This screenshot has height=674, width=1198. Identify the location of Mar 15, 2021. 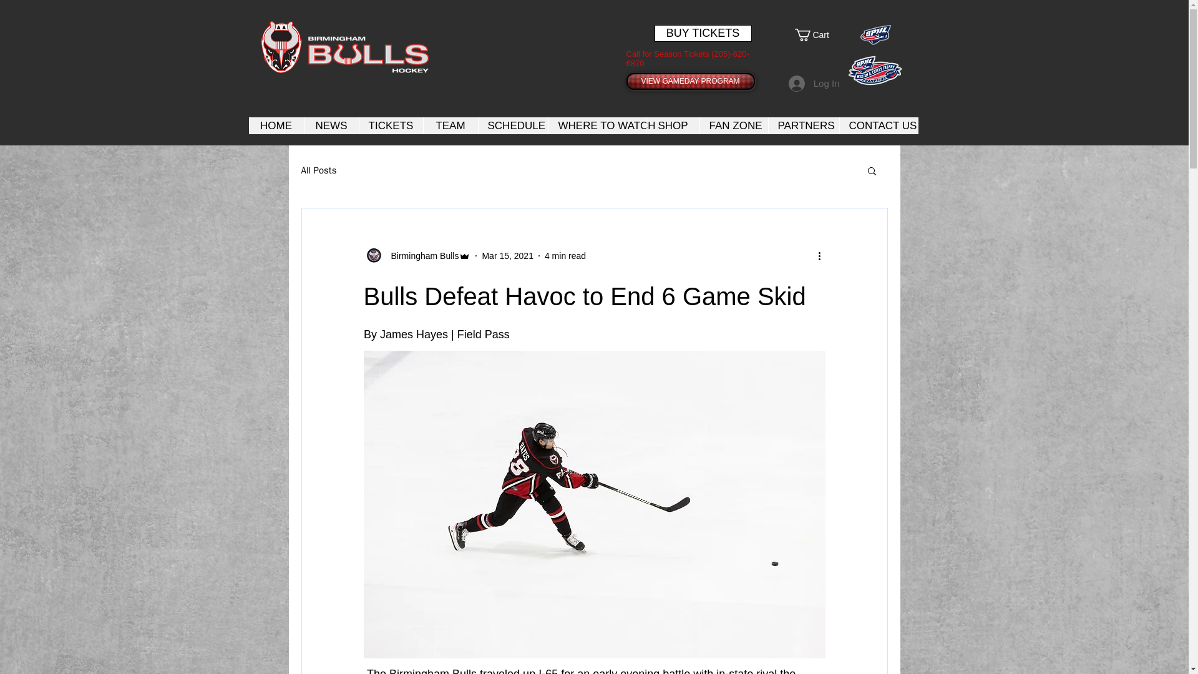
(507, 255).